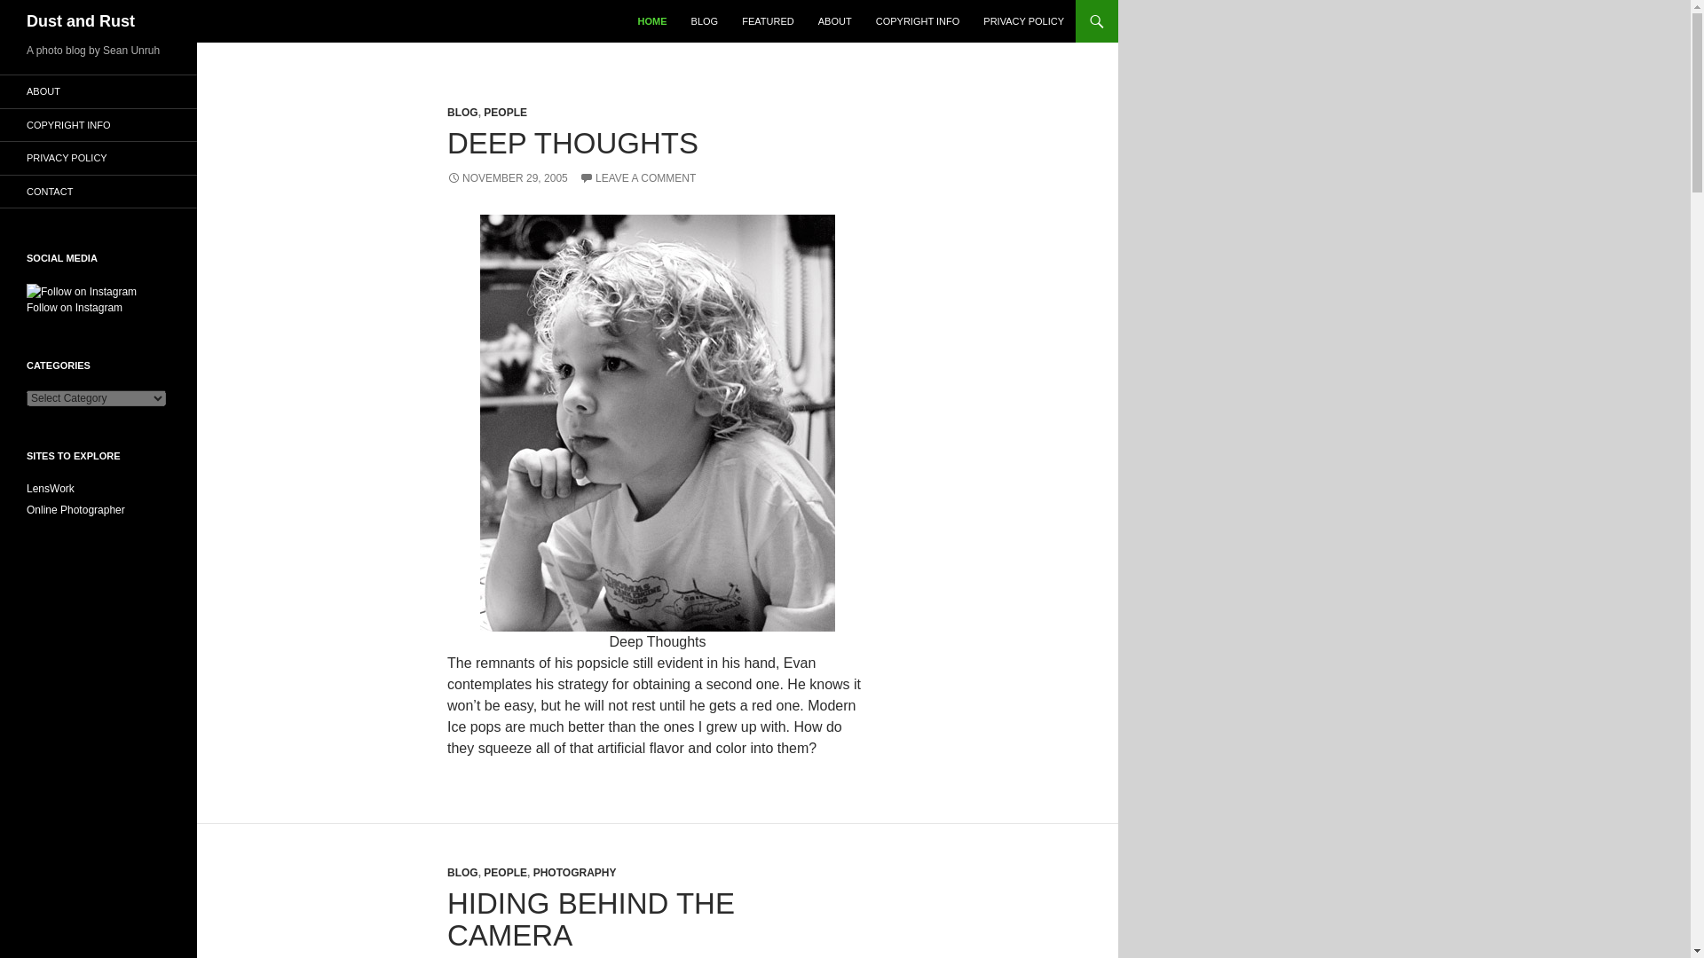  I want to click on Dust and Rust, so click(80, 21).